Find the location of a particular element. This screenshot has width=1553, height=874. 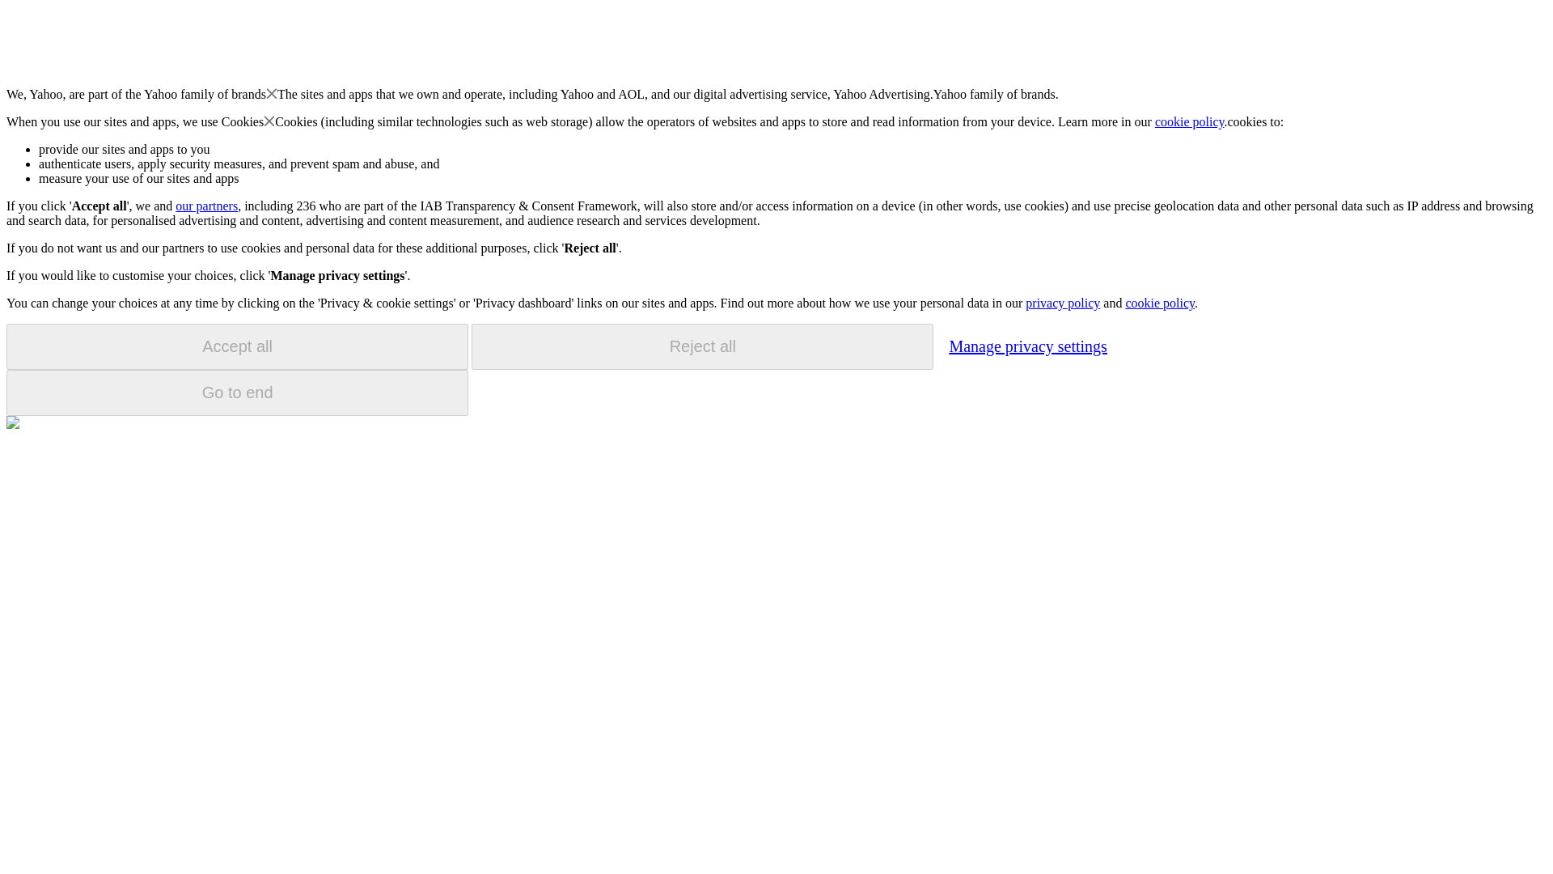

cookie policy is located at coordinates (1159, 303).